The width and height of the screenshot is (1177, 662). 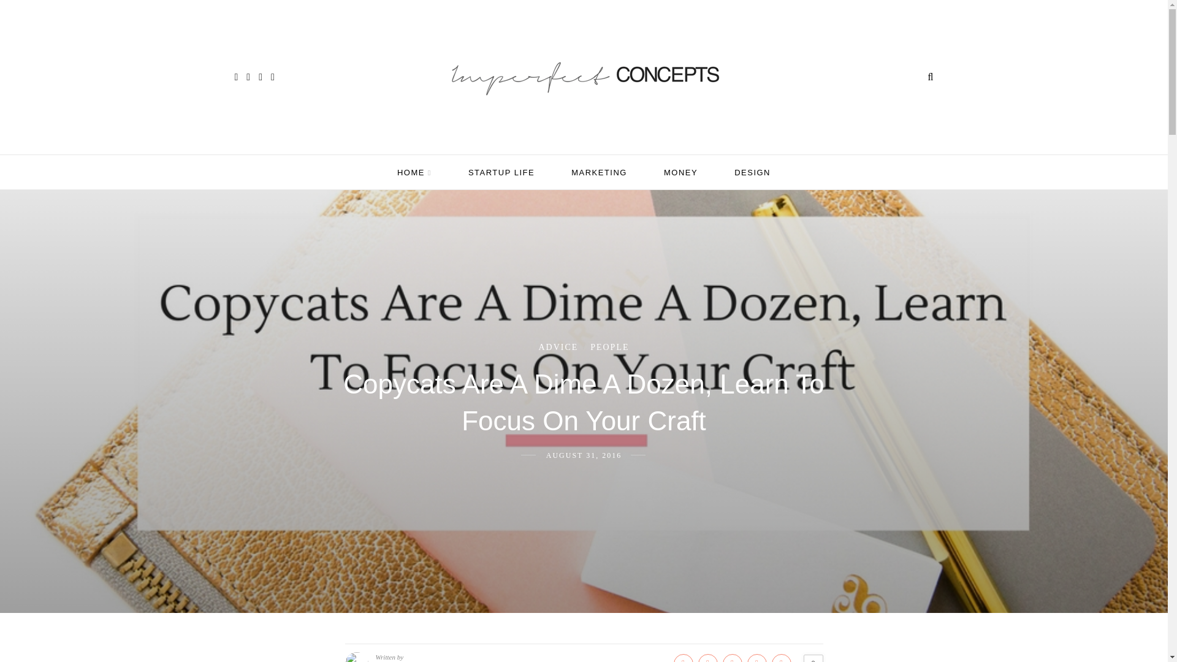 I want to click on TASHA, so click(x=391, y=661).